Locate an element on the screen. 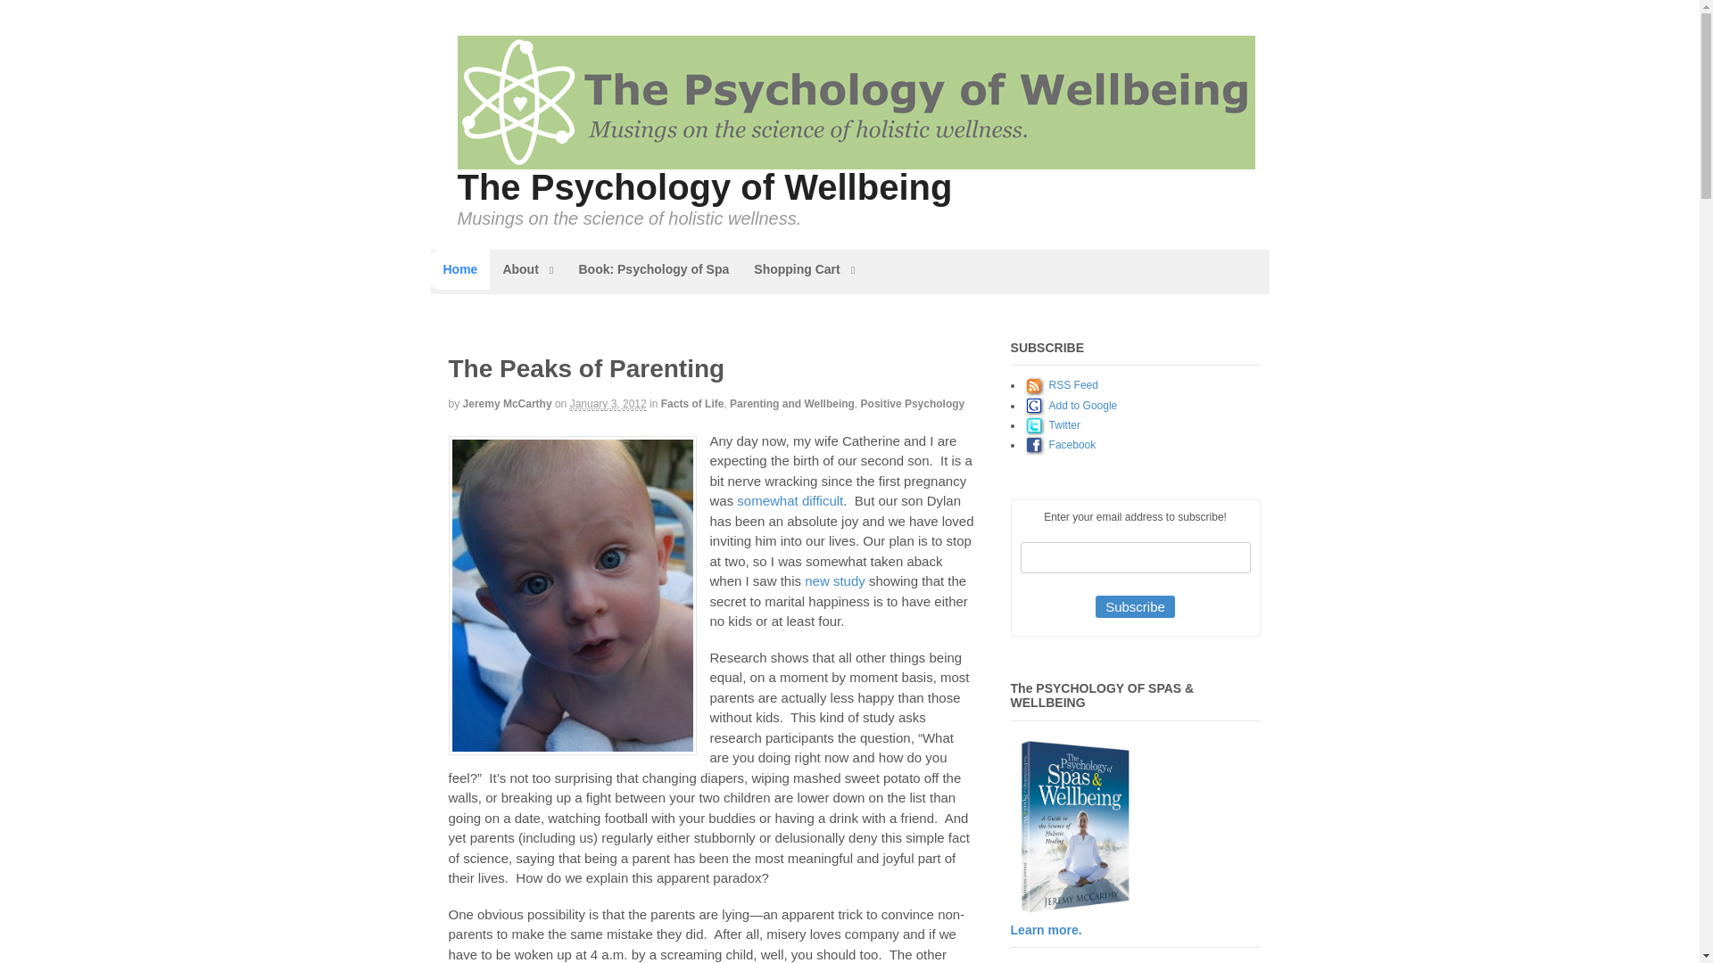  Jeremy McCarthy is located at coordinates (507, 404).